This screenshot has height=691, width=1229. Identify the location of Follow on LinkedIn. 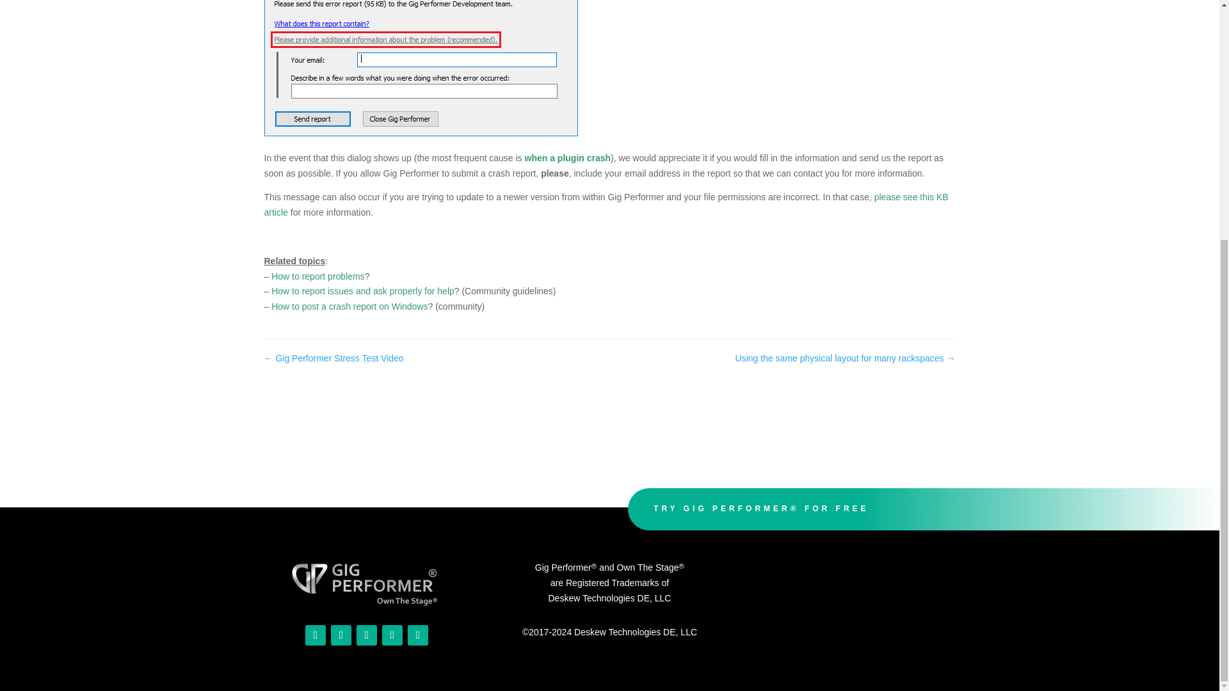
(392, 635).